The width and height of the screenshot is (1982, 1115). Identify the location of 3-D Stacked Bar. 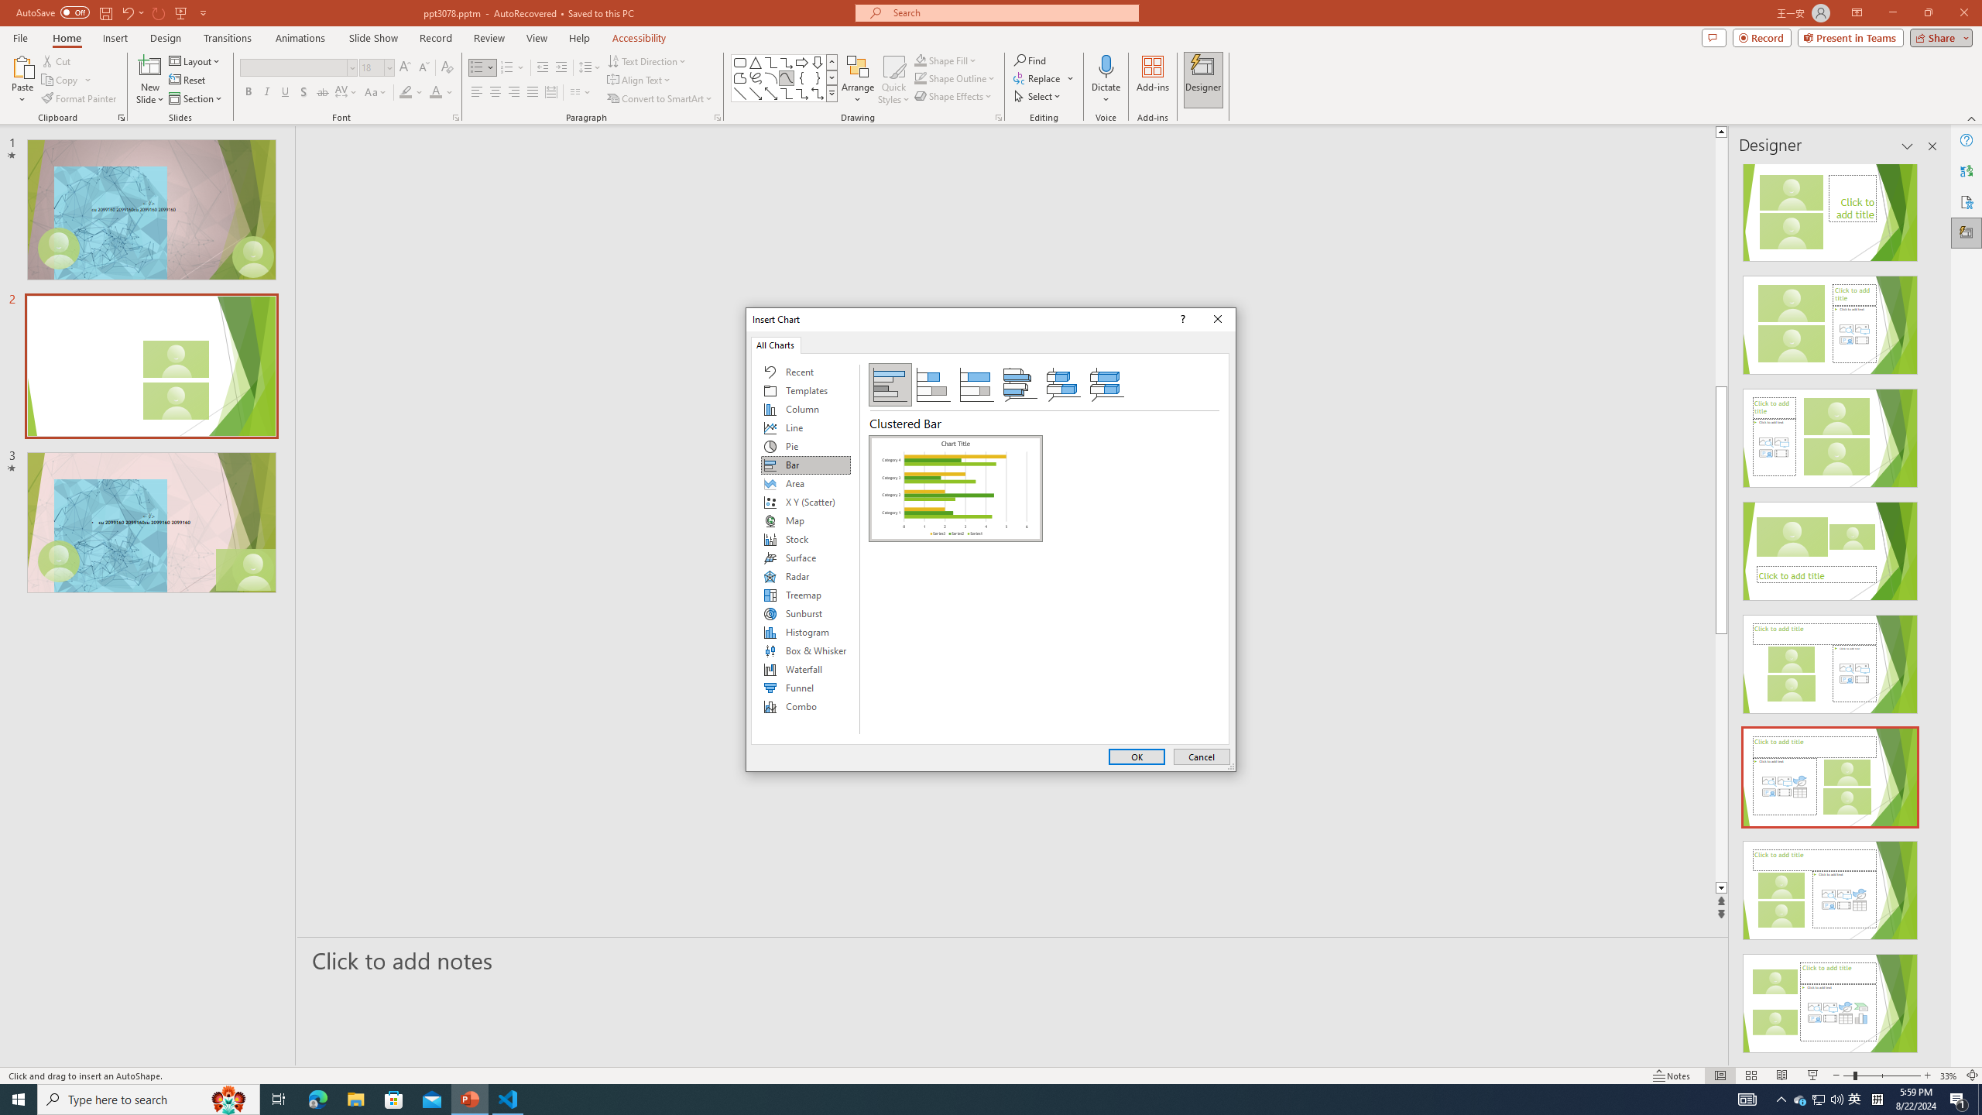
(1064, 385).